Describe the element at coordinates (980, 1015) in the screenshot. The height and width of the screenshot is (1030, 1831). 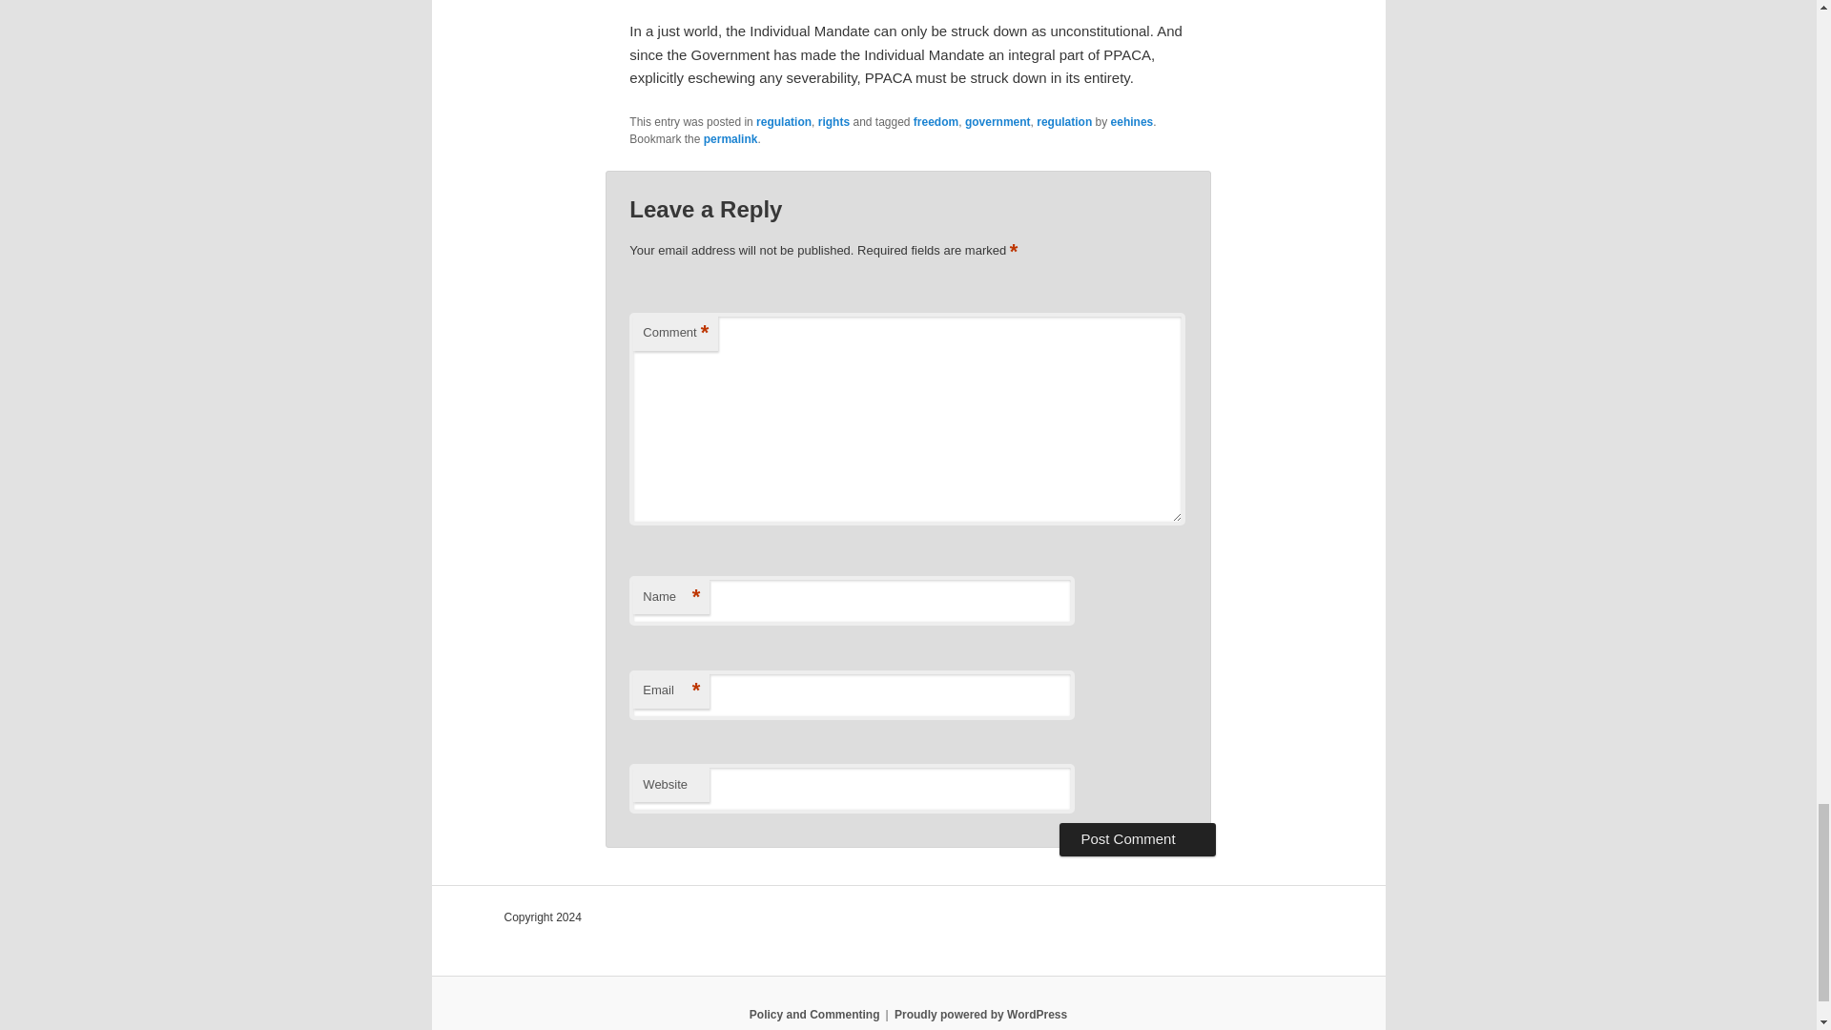
I see `Semantic Personal Publishing Platform` at that location.